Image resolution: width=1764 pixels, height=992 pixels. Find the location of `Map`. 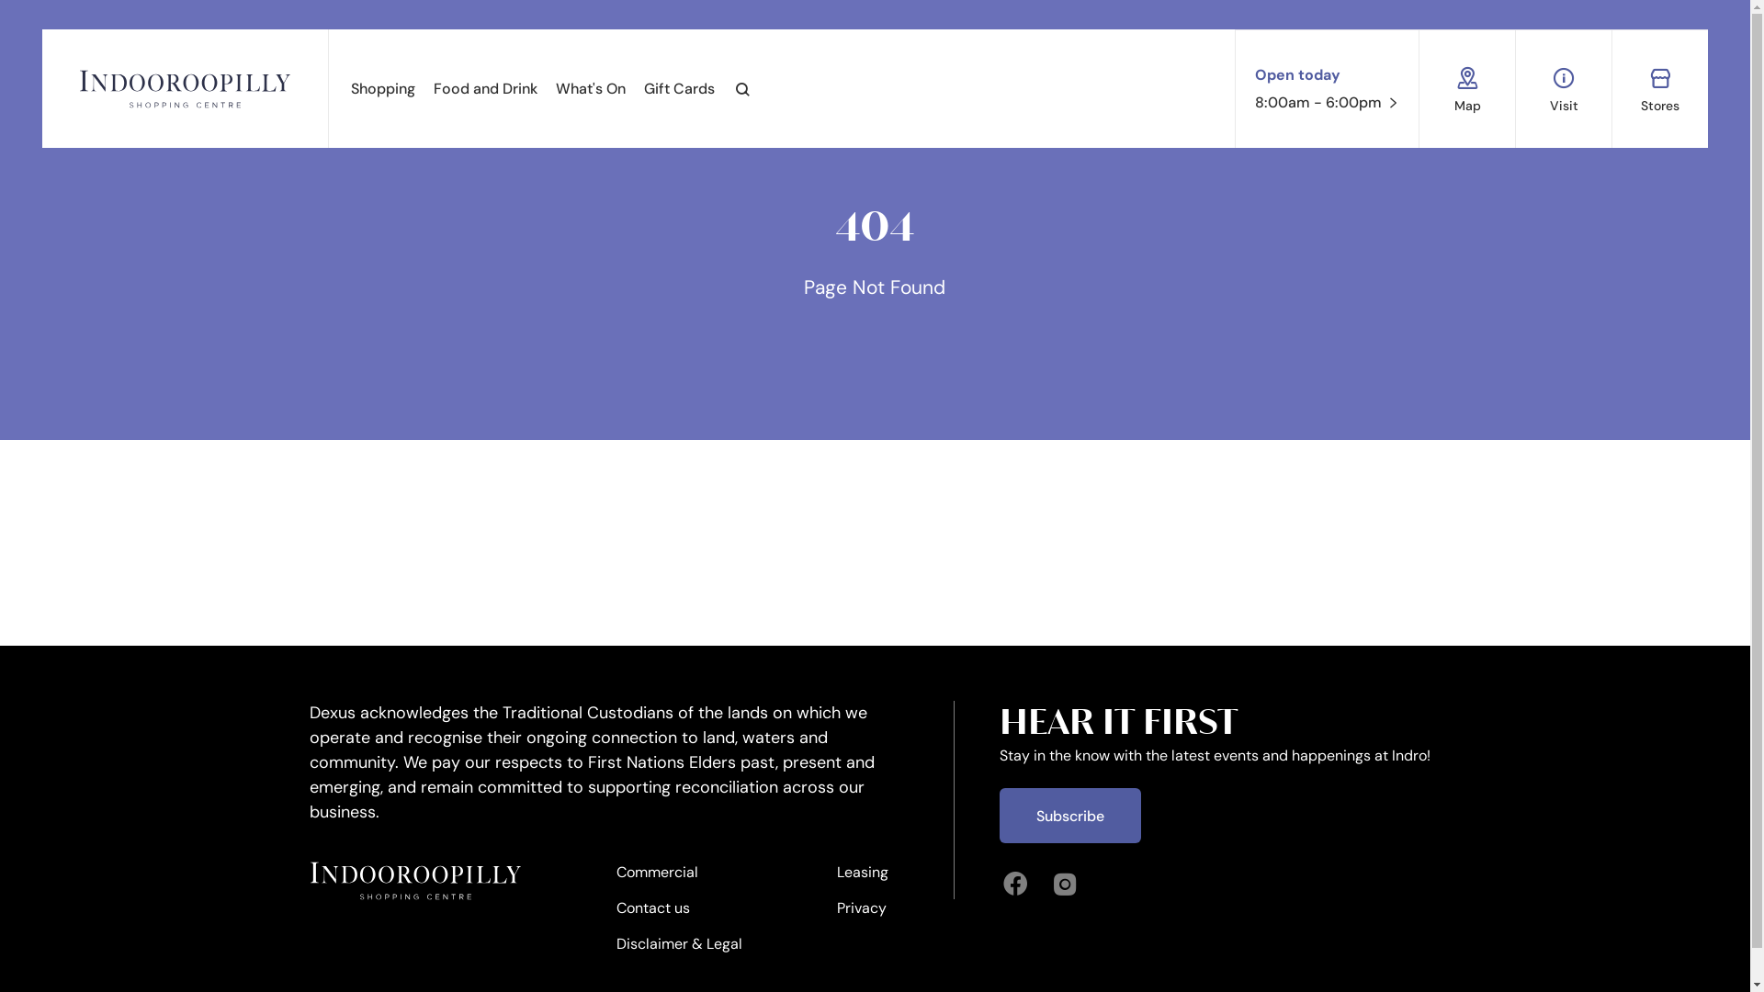

Map is located at coordinates (1467, 88).